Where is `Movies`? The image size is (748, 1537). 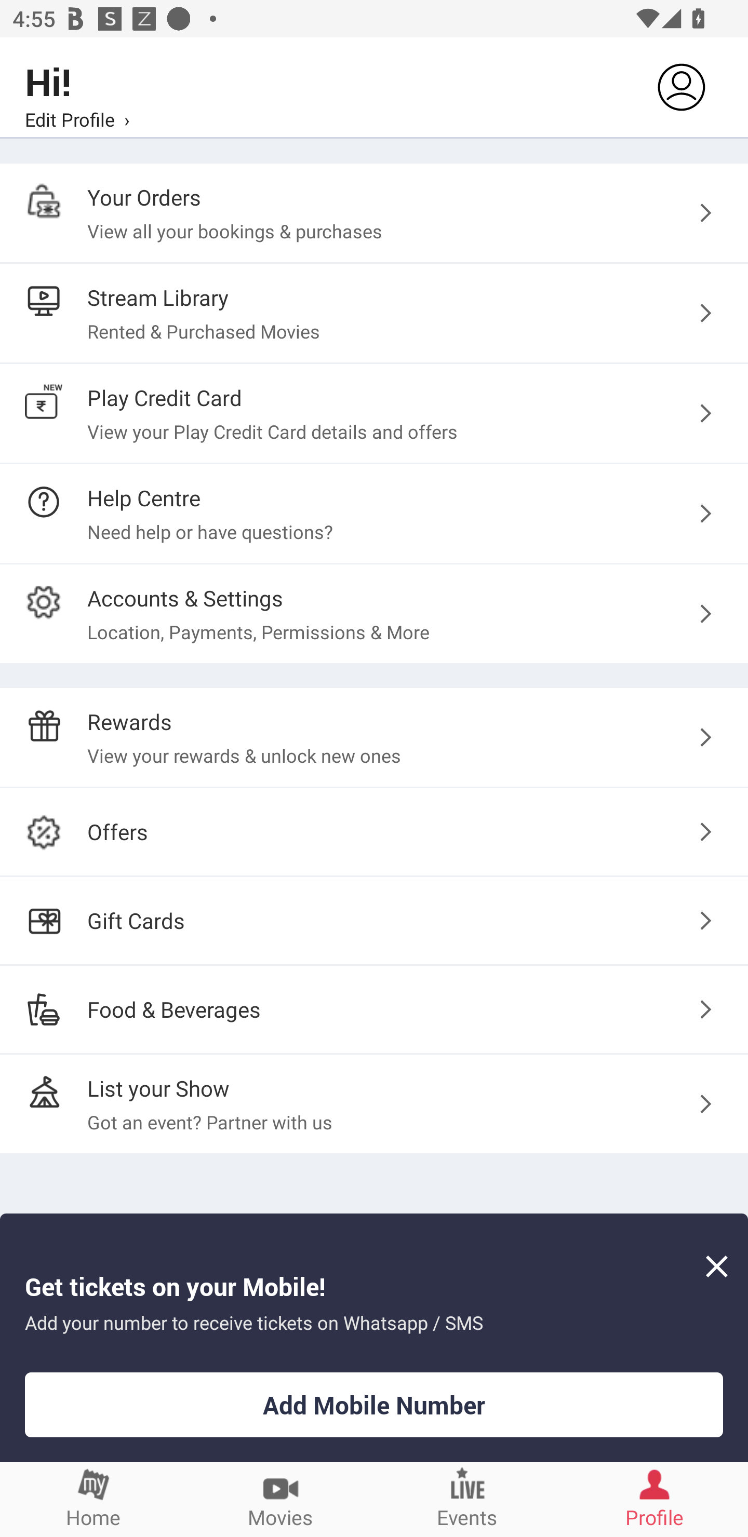 Movies is located at coordinates (280, 1499).